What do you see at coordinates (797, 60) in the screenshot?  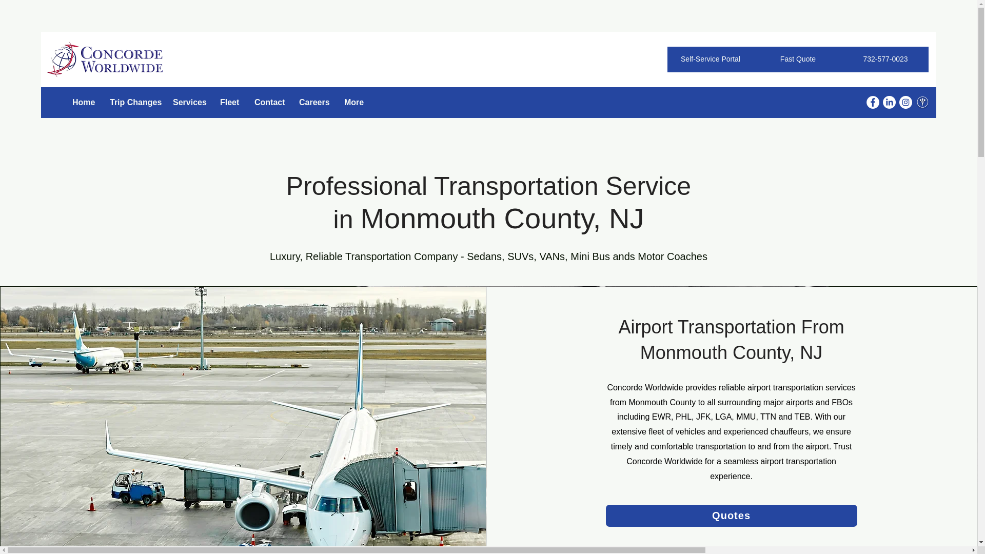 I see `Fast Quote` at bounding box center [797, 60].